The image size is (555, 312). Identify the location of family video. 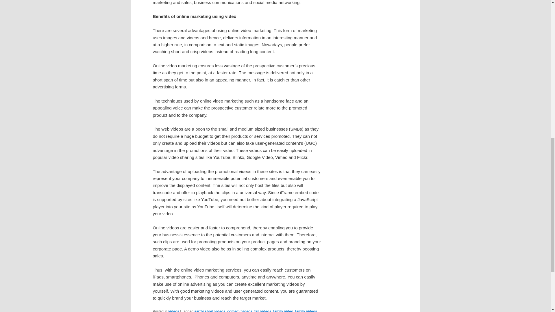
(283, 311).